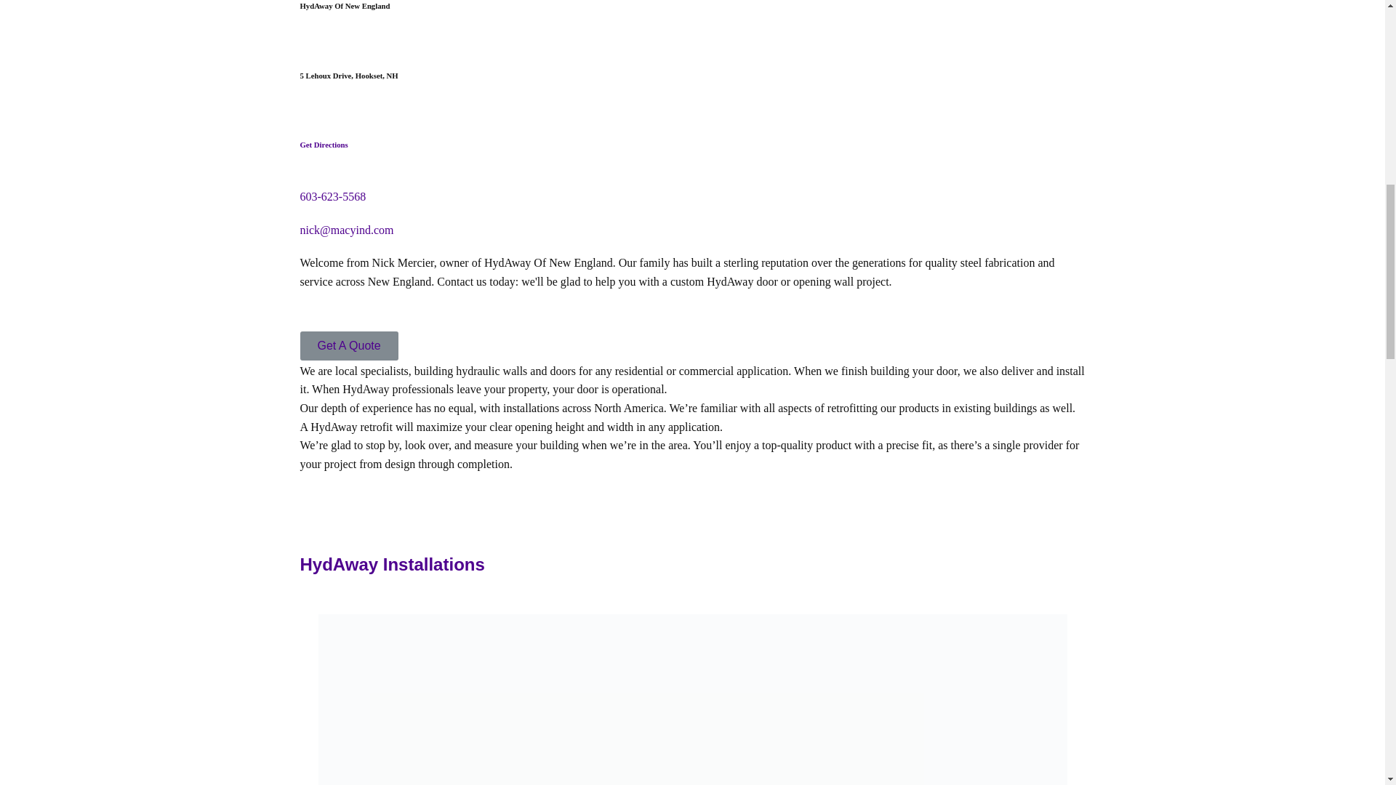 This screenshot has height=785, width=1396. What do you see at coordinates (324, 145) in the screenshot?
I see `Get Directions` at bounding box center [324, 145].